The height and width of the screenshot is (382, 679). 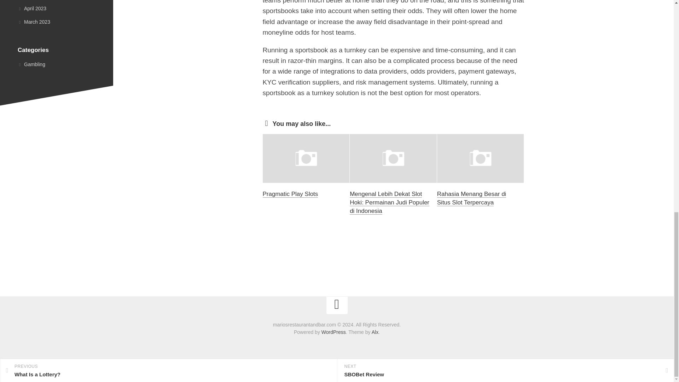 I want to click on Rahasia Menang Besar di Situs Slot Terpercaya, so click(x=472, y=198).